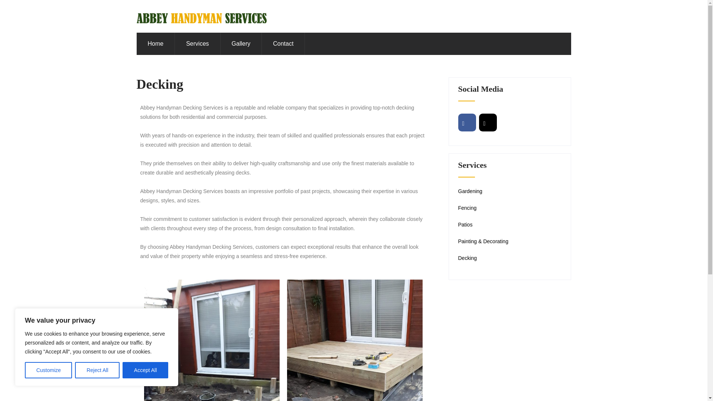 This screenshot has height=401, width=713. Describe the element at coordinates (488, 123) in the screenshot. I see `instagram` at that location.